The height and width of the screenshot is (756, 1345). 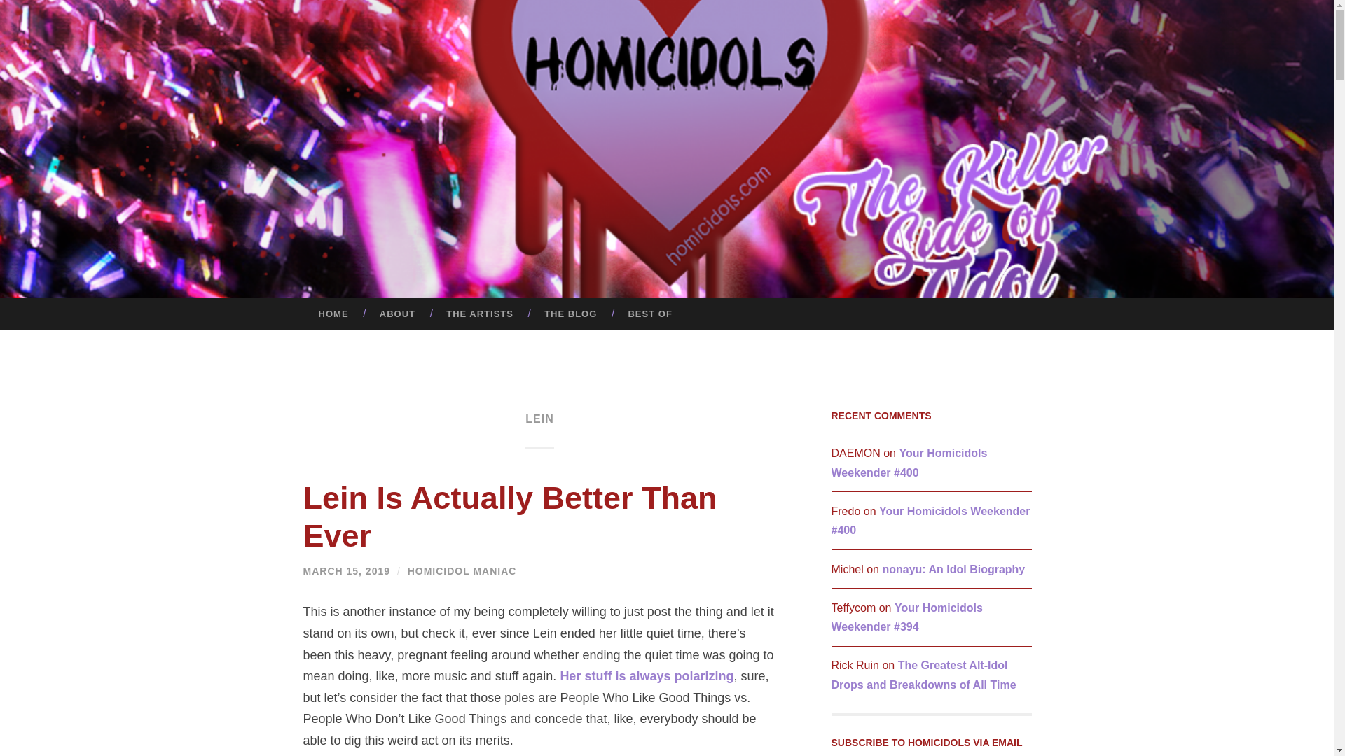 What do you see at coordinates (346, 571) in the screenshot?
I see `MARCH 15, 2019` at bounding box center [346, 571].